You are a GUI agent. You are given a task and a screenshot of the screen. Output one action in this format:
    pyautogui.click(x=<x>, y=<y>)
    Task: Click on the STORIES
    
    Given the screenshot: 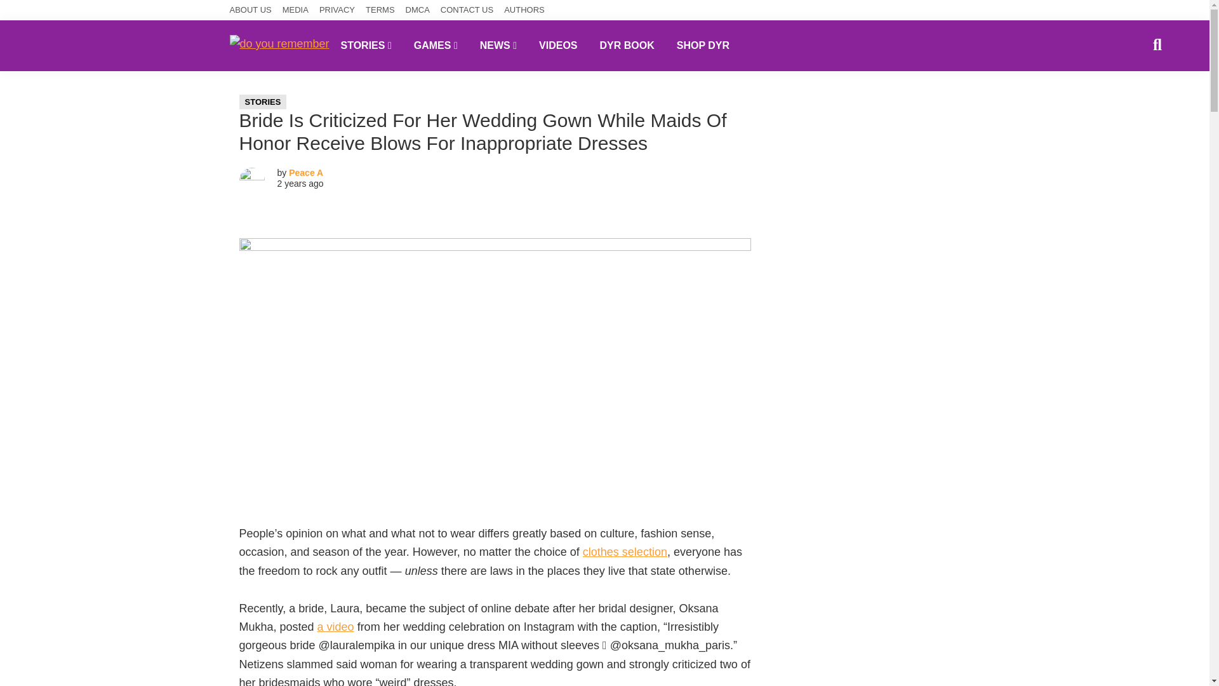 What is the action you would take?
    pyautogui.click(x=263, y=102)
    